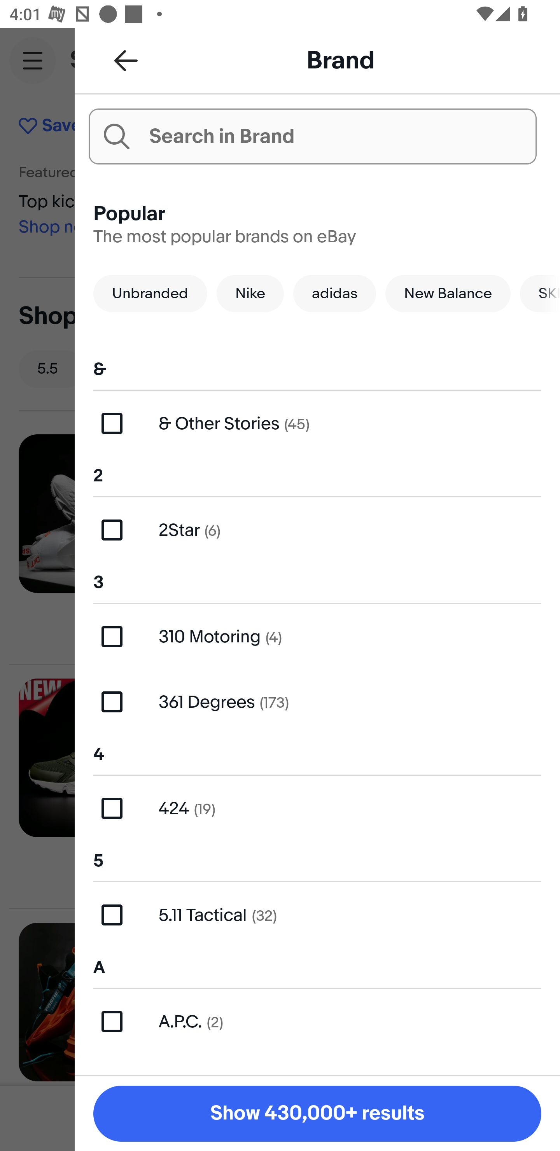 This screenshot has height=1151, width=560. Describe the element at coordinates (126, 60) in the screenshot. I see `Back to all refinements` at that location.